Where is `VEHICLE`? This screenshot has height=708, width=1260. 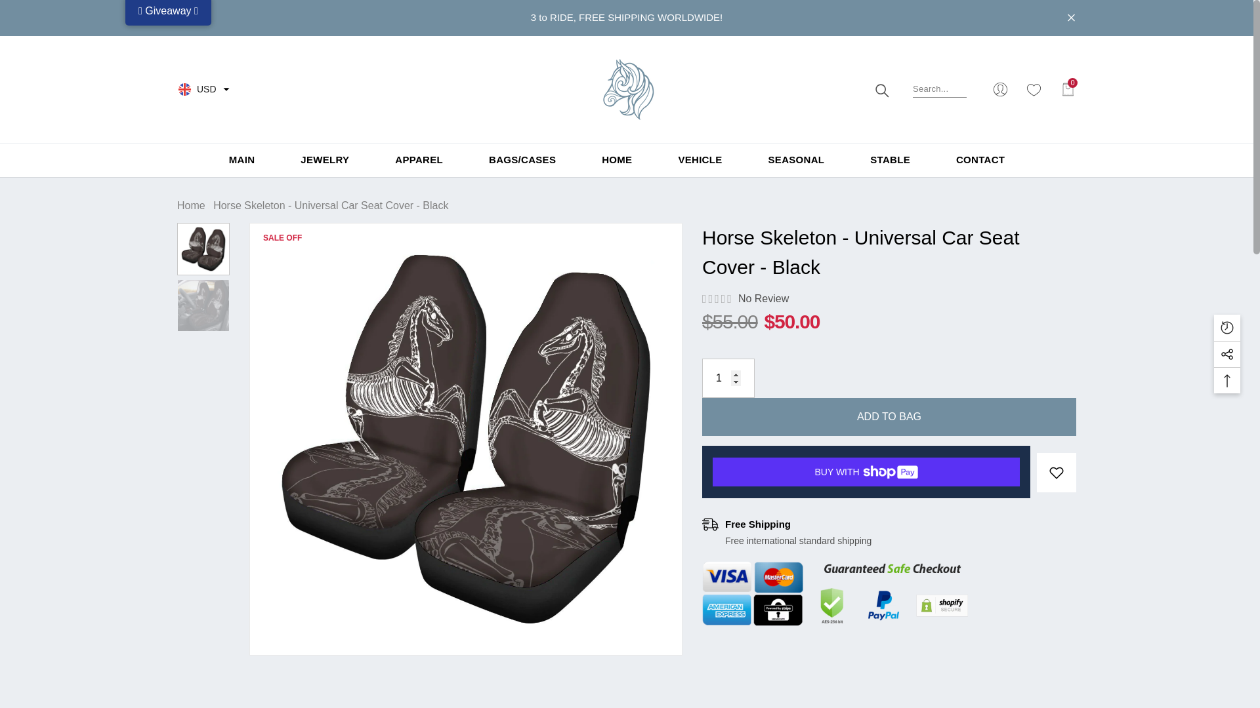 VEHICLE is located at coordinates (700, 159).